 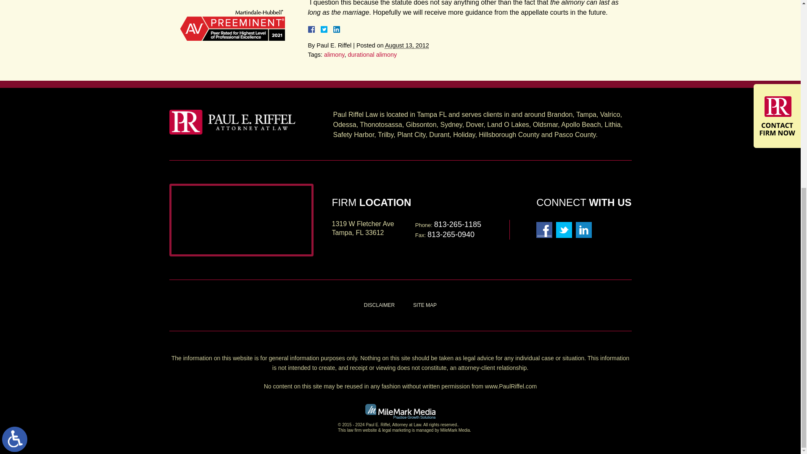 What do you see at coordinates (15, 121) in the screenshot?
I see `Switch to ADA Accessible Theme` at bounding box center [15, 121].